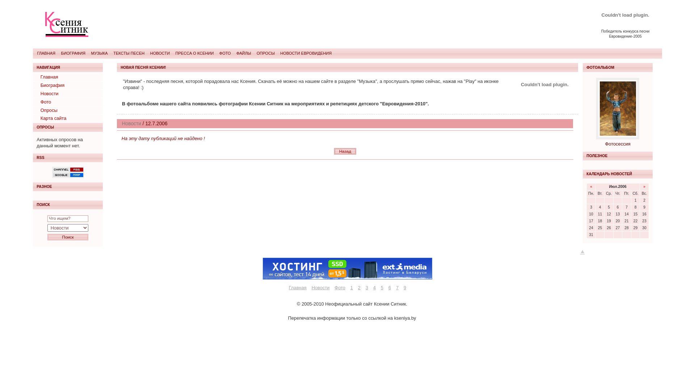  What do you see at coordinates (382, 287) in the screenshot?
I see `5` at bounding box center [382, 287].